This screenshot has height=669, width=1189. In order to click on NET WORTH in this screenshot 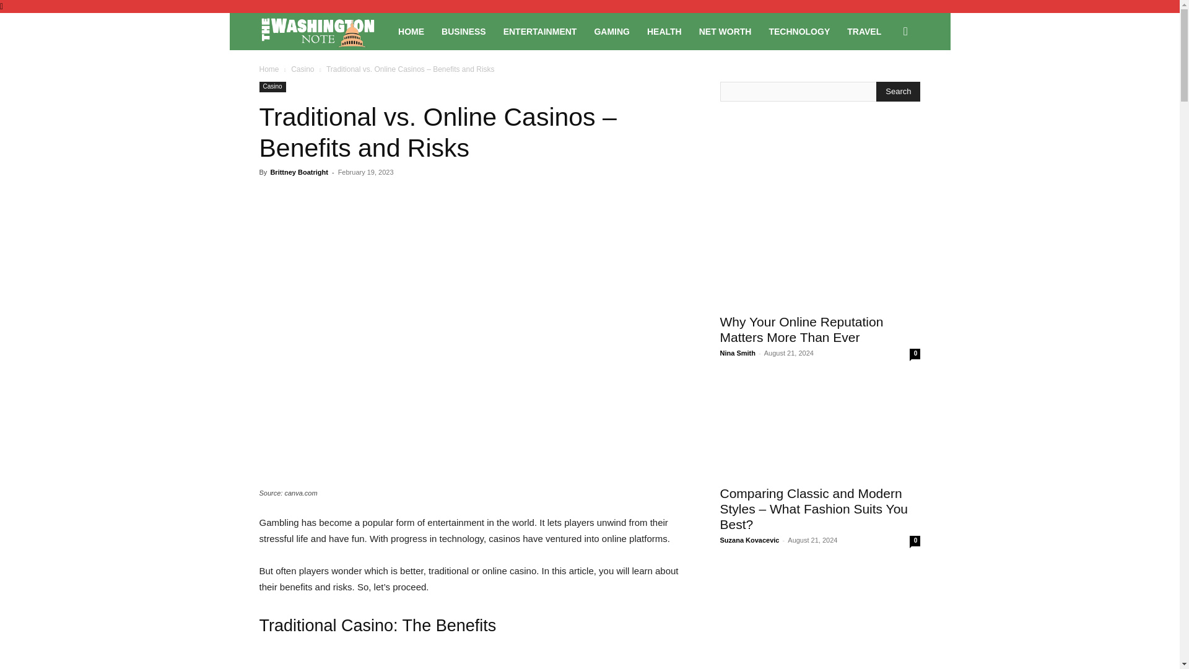, I will do `click(726, 31)`.